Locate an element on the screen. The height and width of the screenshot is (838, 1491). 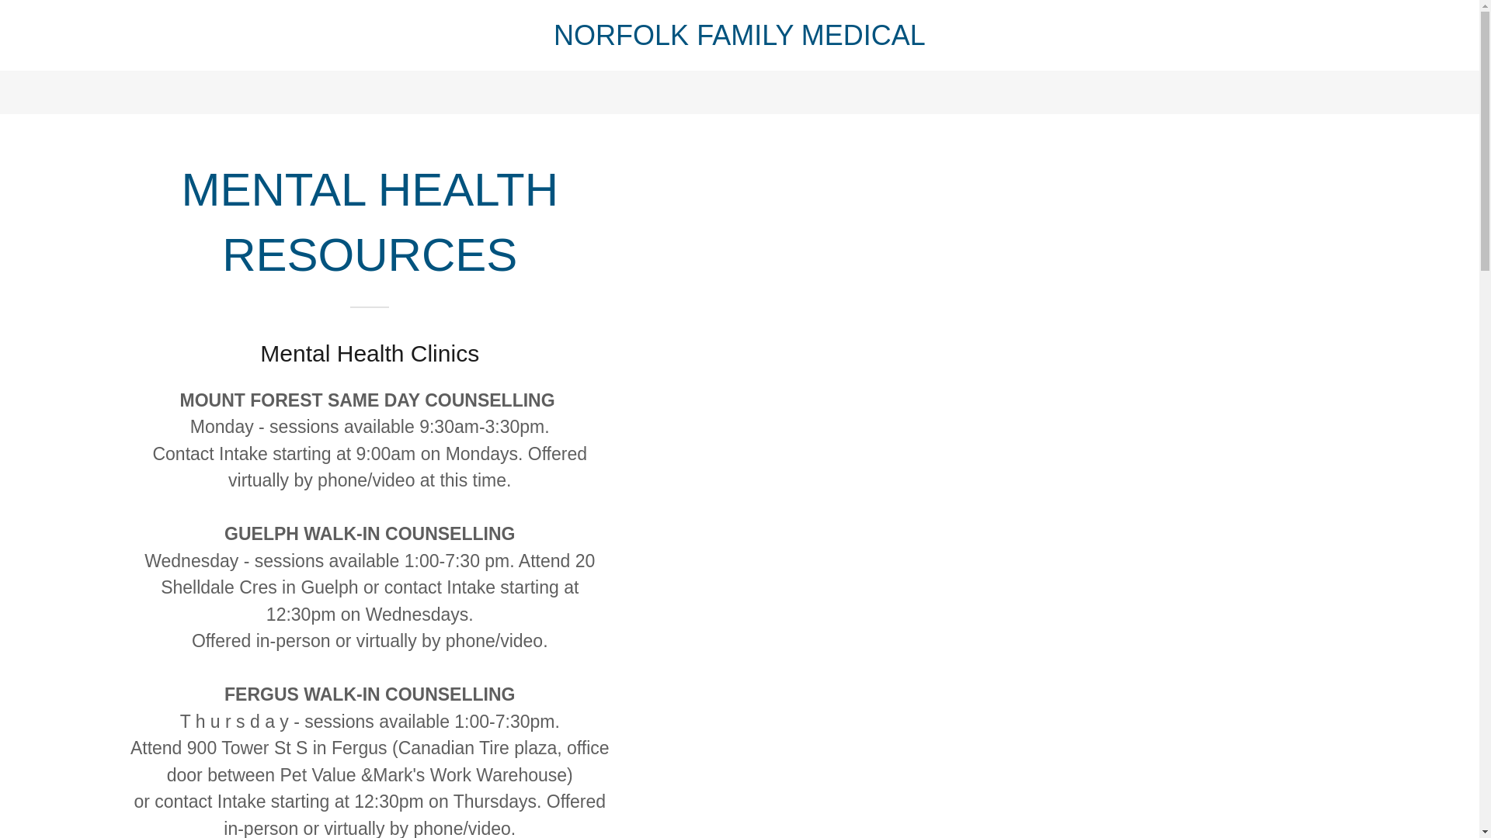
Norfolk Family Medical is located at coordinates (739, 38).